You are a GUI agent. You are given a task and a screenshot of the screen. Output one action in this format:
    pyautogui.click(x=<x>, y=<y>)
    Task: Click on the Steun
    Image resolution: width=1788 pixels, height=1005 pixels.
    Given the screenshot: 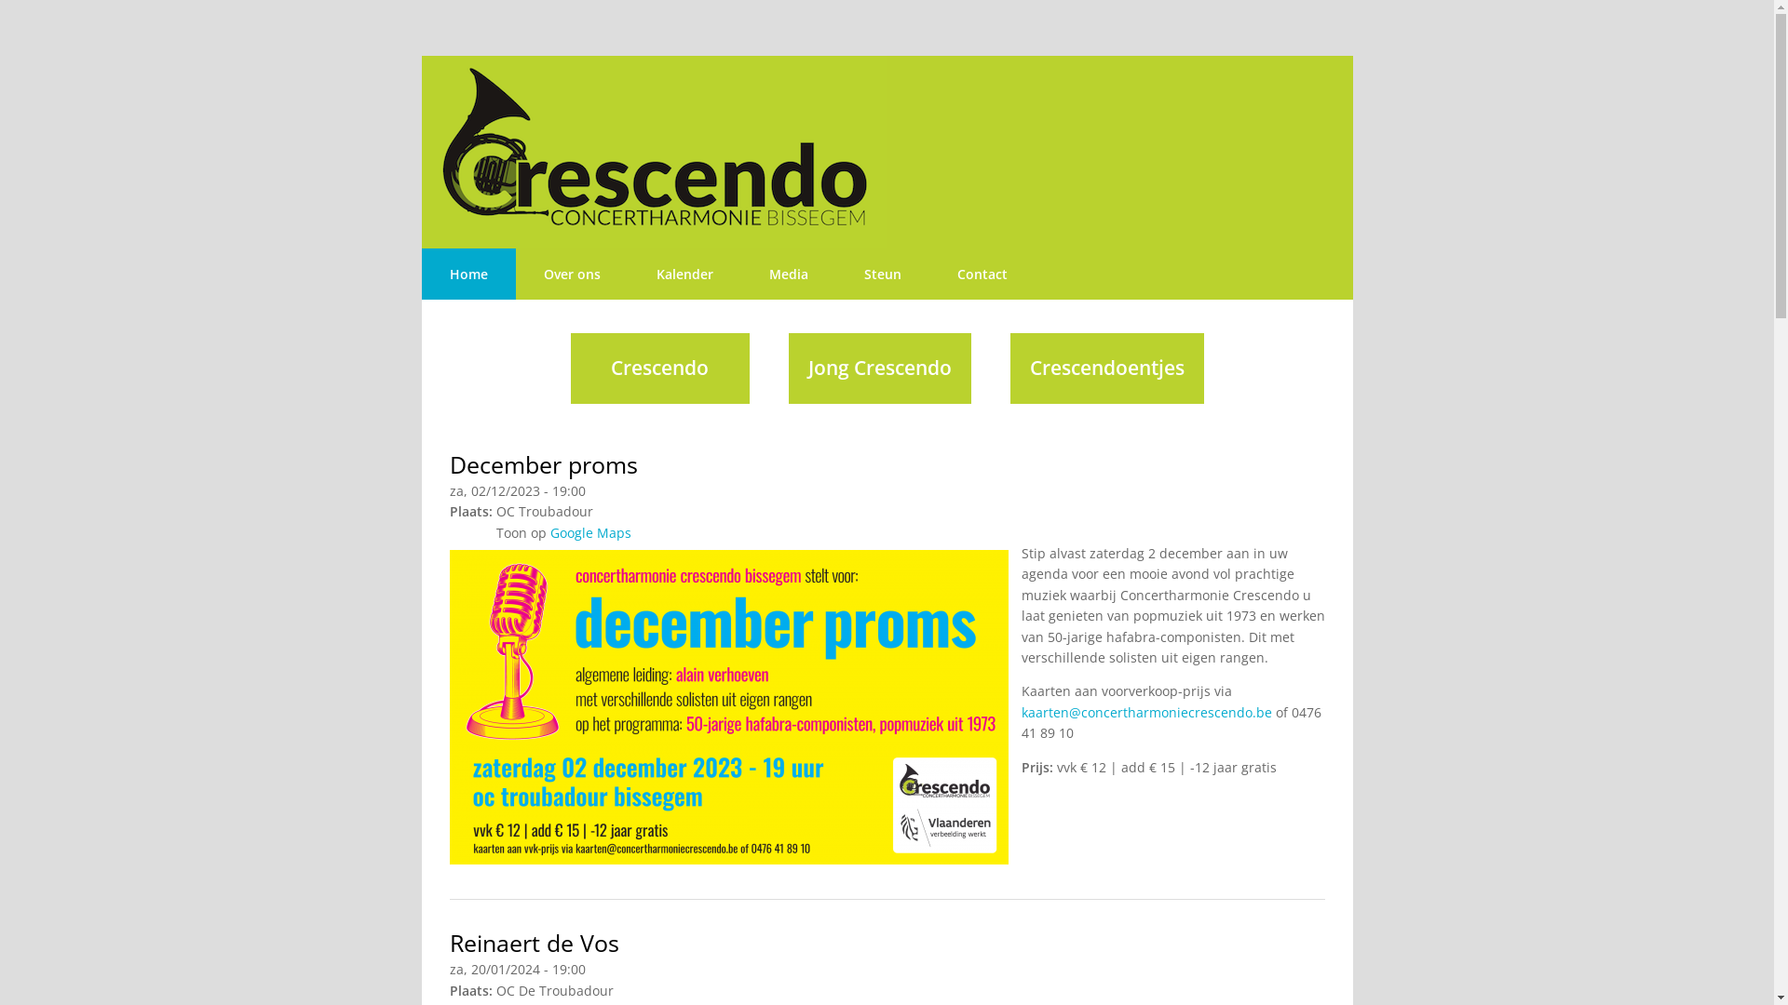 What is the action you would take?
    pyautogui.click(x=883, y=274)
    